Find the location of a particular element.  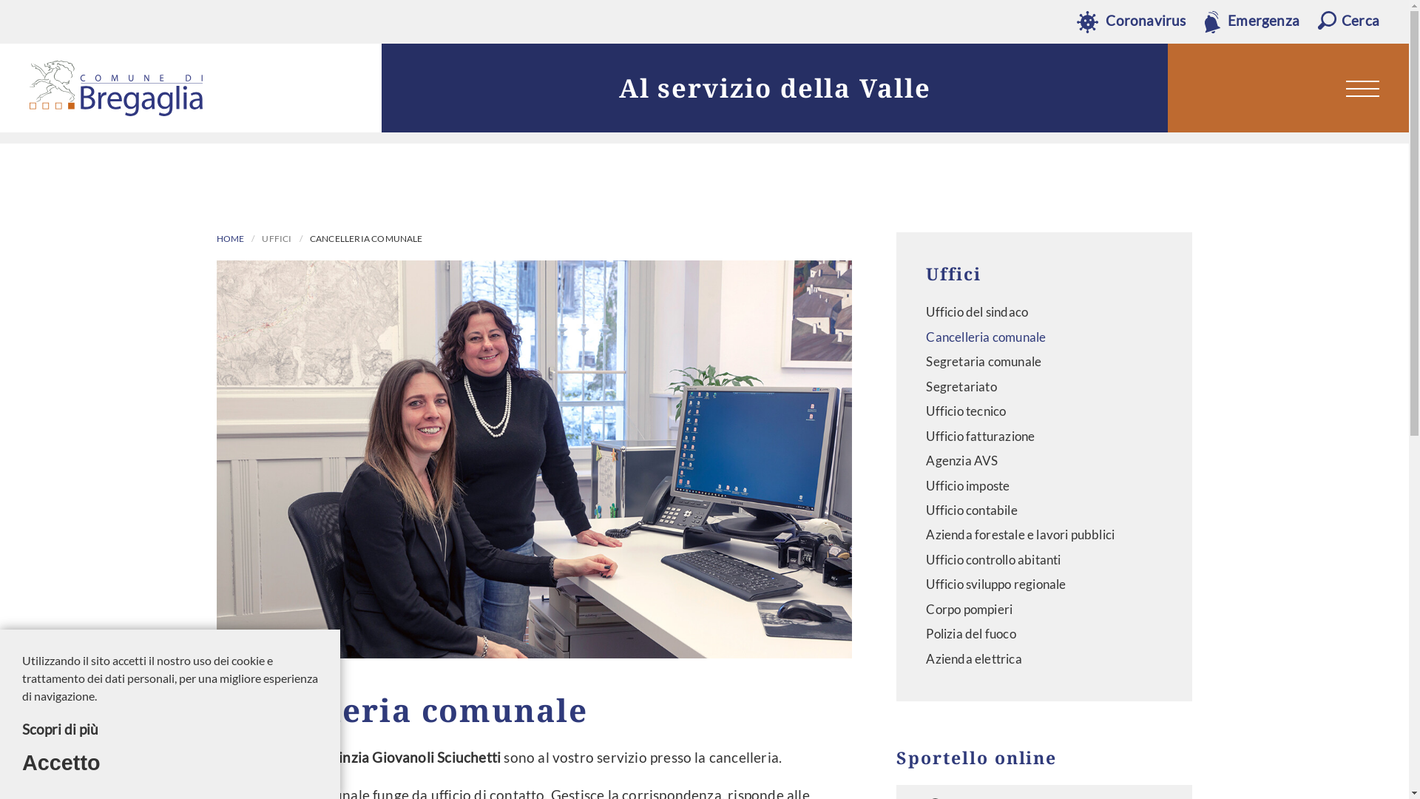

Cancelleria comunale is located at coordinates (1044, 337).